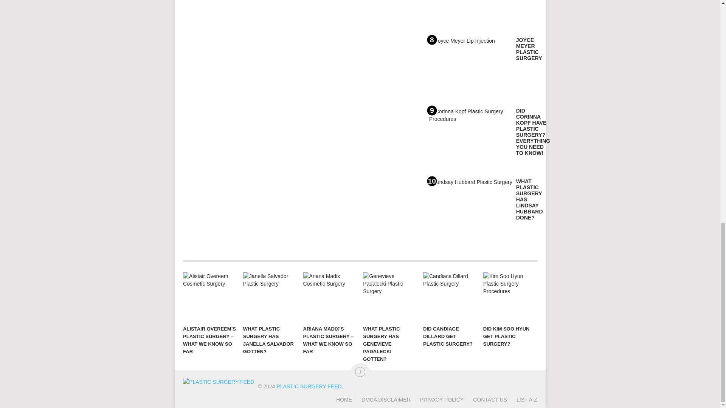  I want to click on Did Candiace Dillard Get Plastic Surgery?, so click(450, 297).